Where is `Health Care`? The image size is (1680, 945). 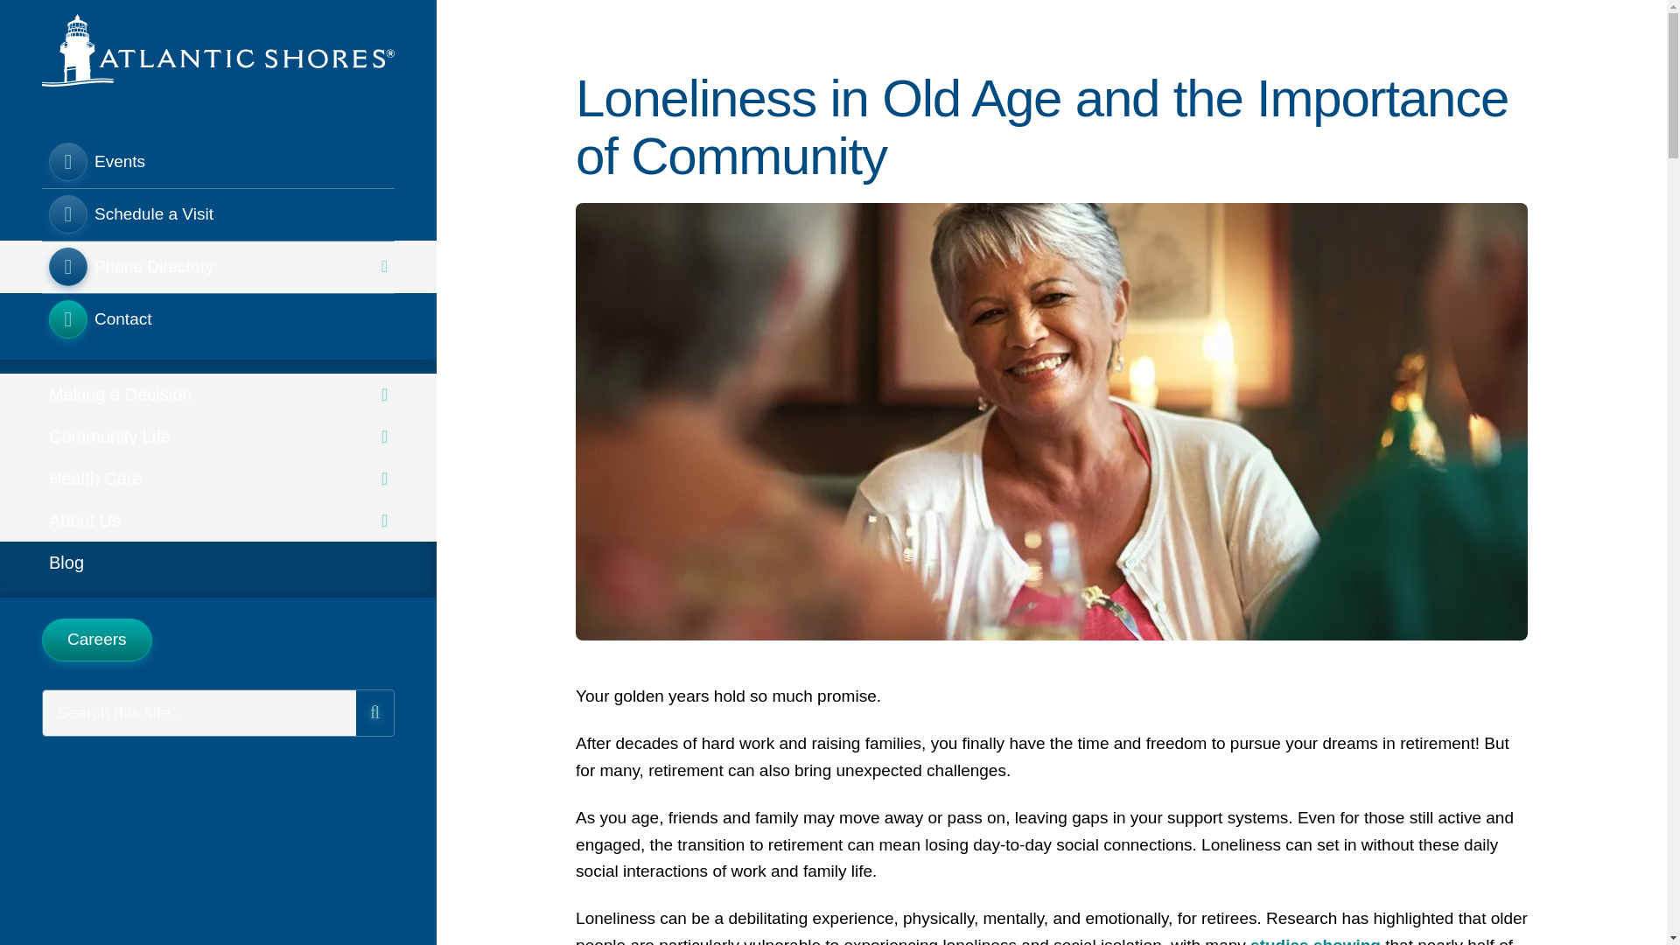
Health Care is located at coordinates (219, 478).